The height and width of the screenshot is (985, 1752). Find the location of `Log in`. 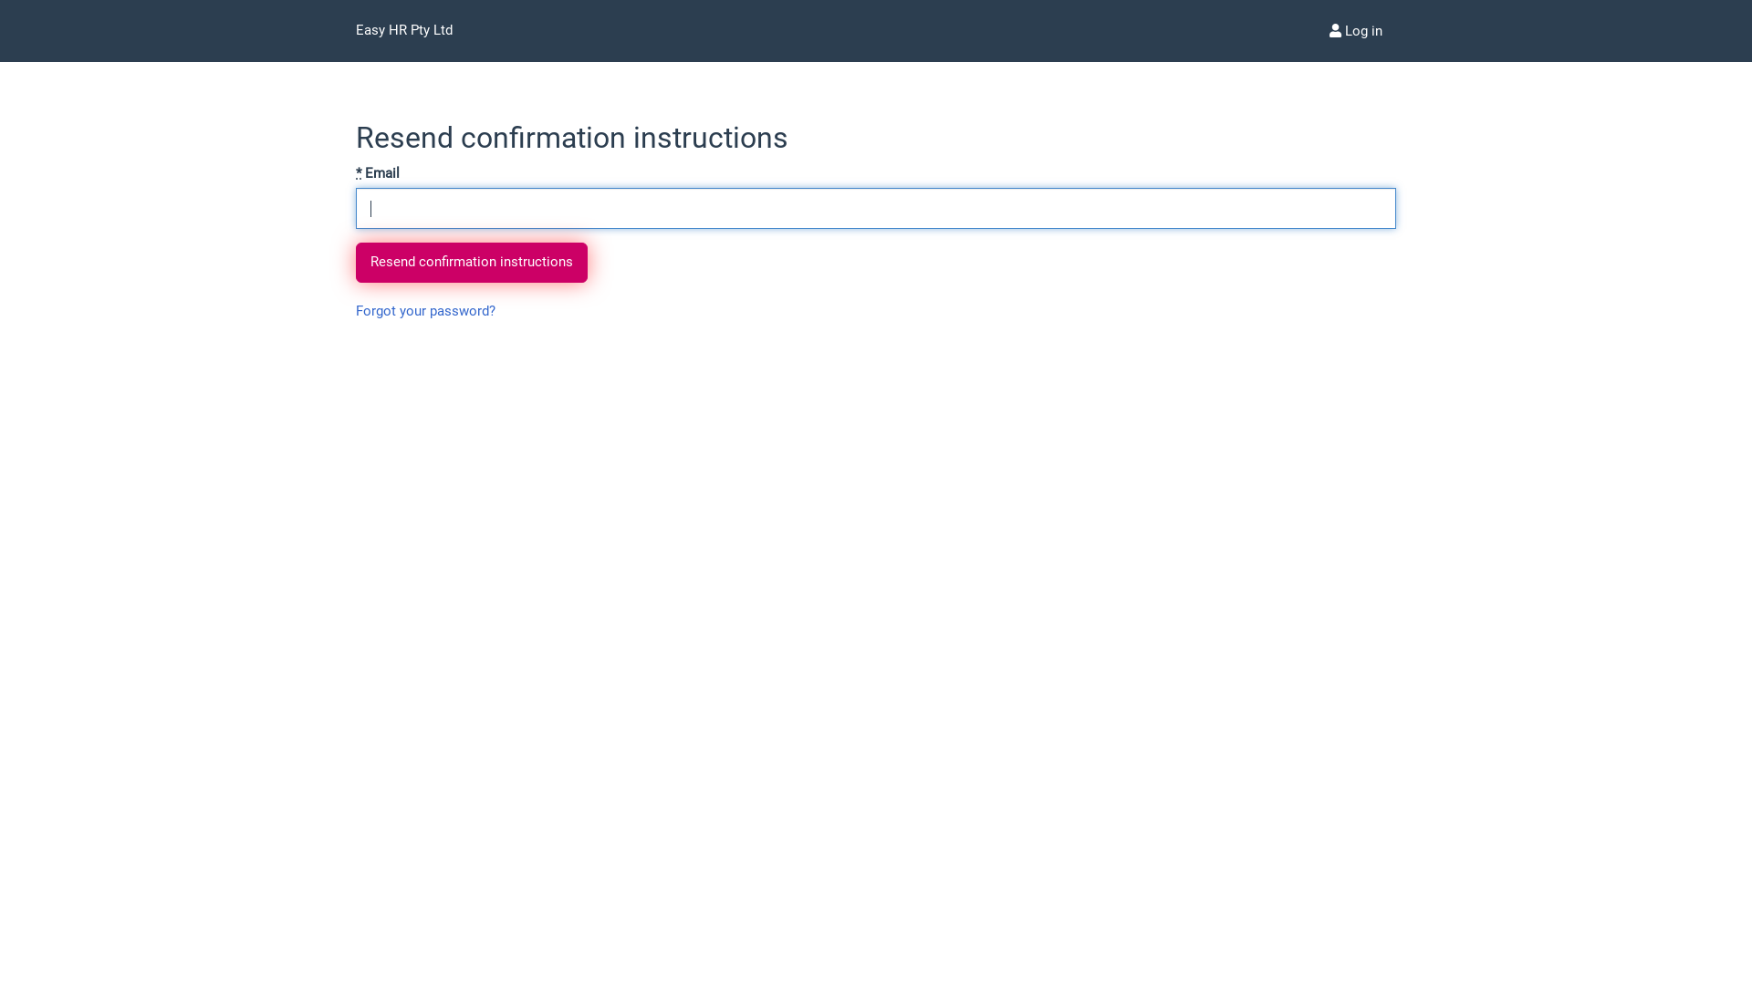

Log in is located at coordinates (1356, 31).